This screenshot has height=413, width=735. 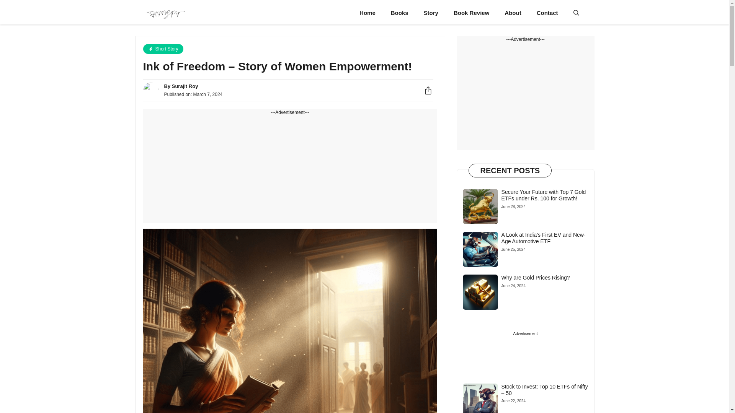 I want to click on Home, so click(x=367, y=13).